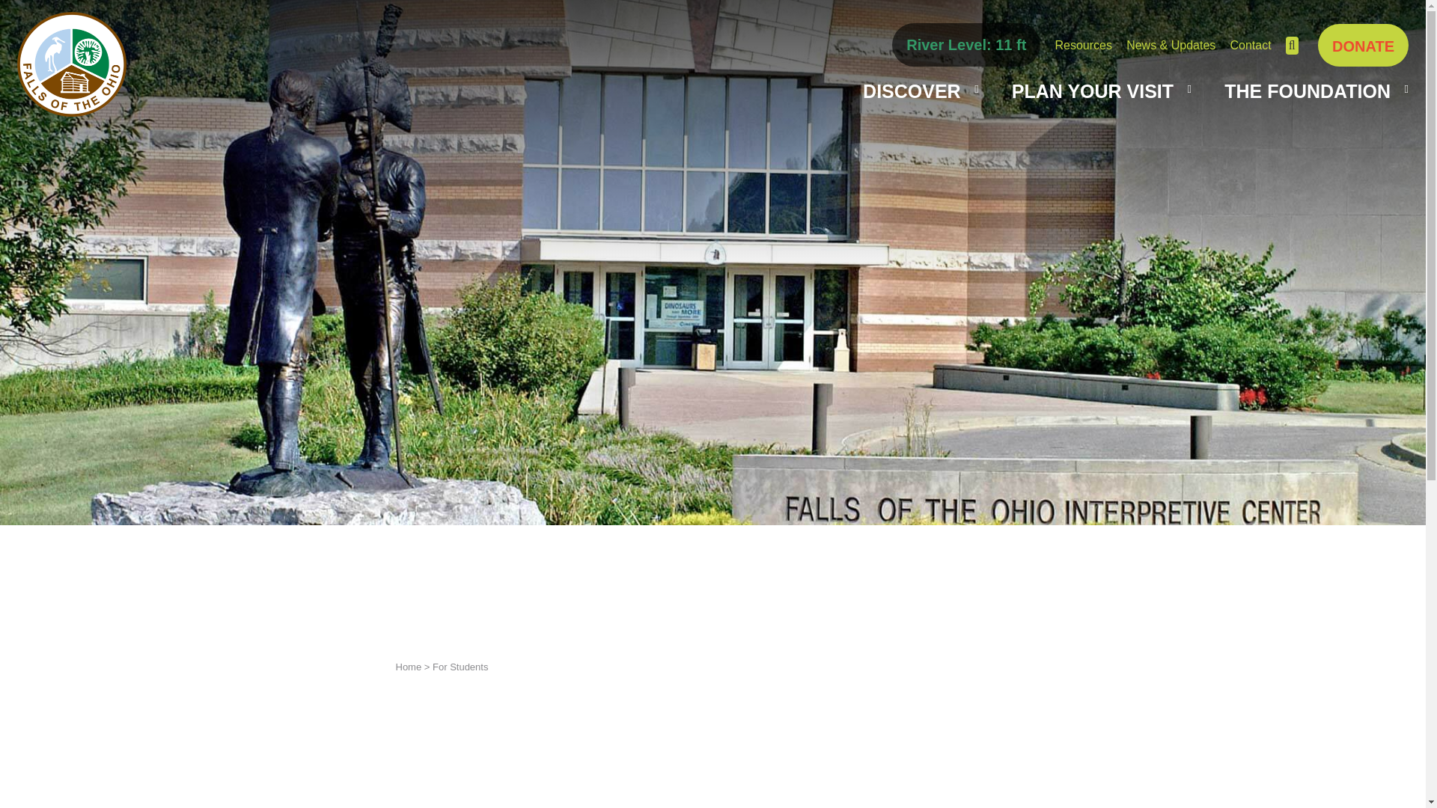  Describe the element at coordinates (912, 91) in the screenshot. I see `Discover` at that location.